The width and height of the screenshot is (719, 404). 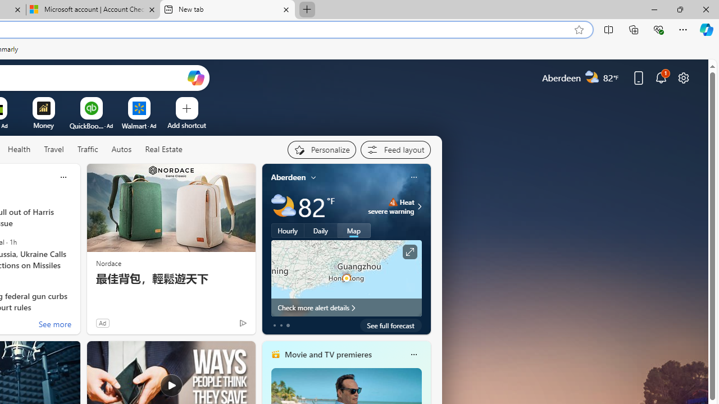 I want to click on Microsoft account | Account Checkup, so click(x=93, y=10).